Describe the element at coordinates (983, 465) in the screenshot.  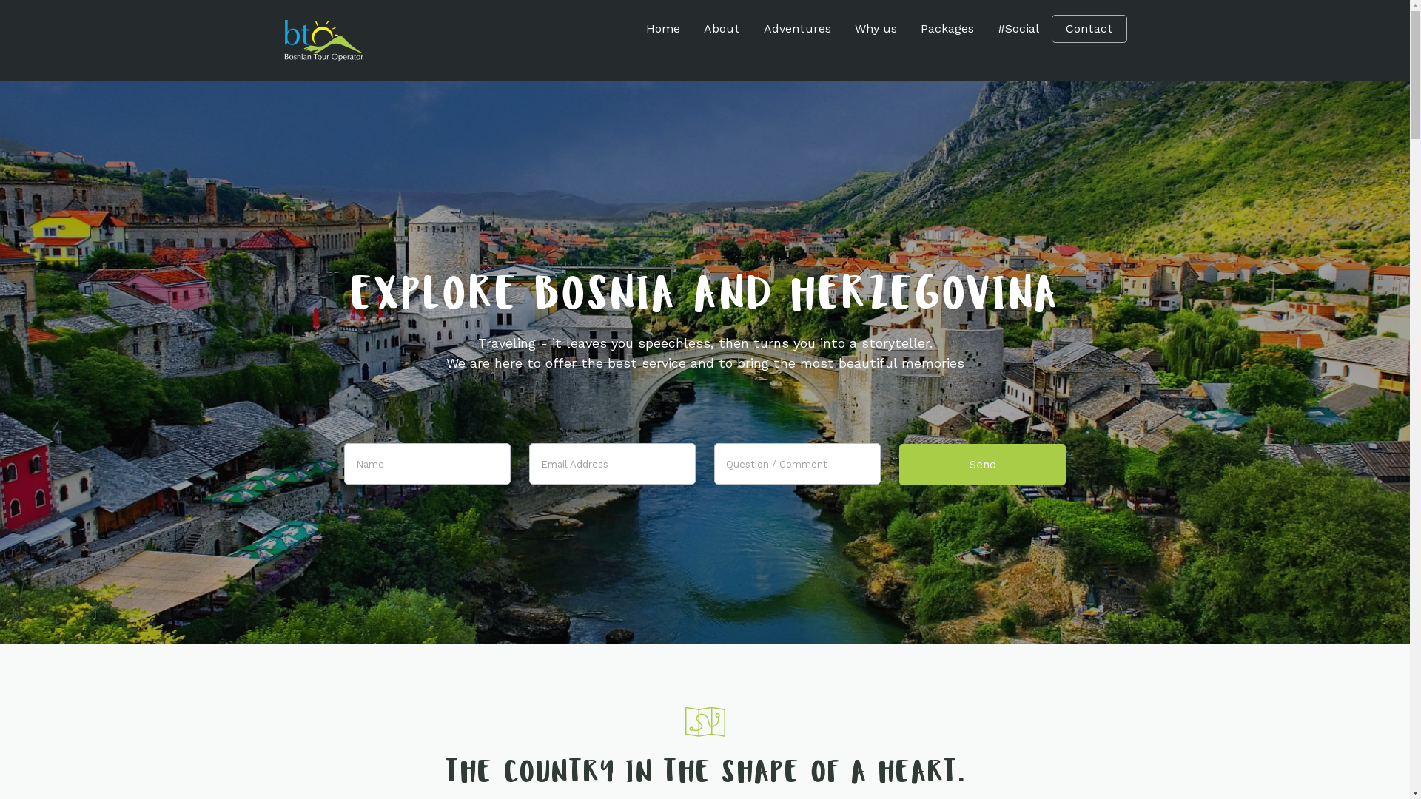
I see `Send` at that location.